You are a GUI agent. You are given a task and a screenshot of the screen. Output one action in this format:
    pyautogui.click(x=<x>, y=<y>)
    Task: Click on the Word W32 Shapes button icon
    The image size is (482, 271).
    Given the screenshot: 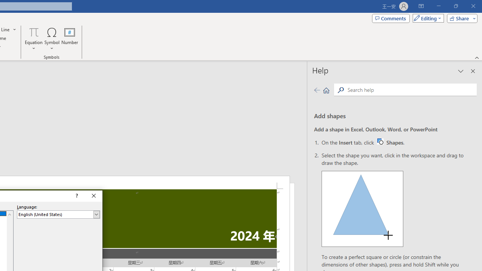 What is the action you would take?
    pyautogui.click(x=380, y=141)
    